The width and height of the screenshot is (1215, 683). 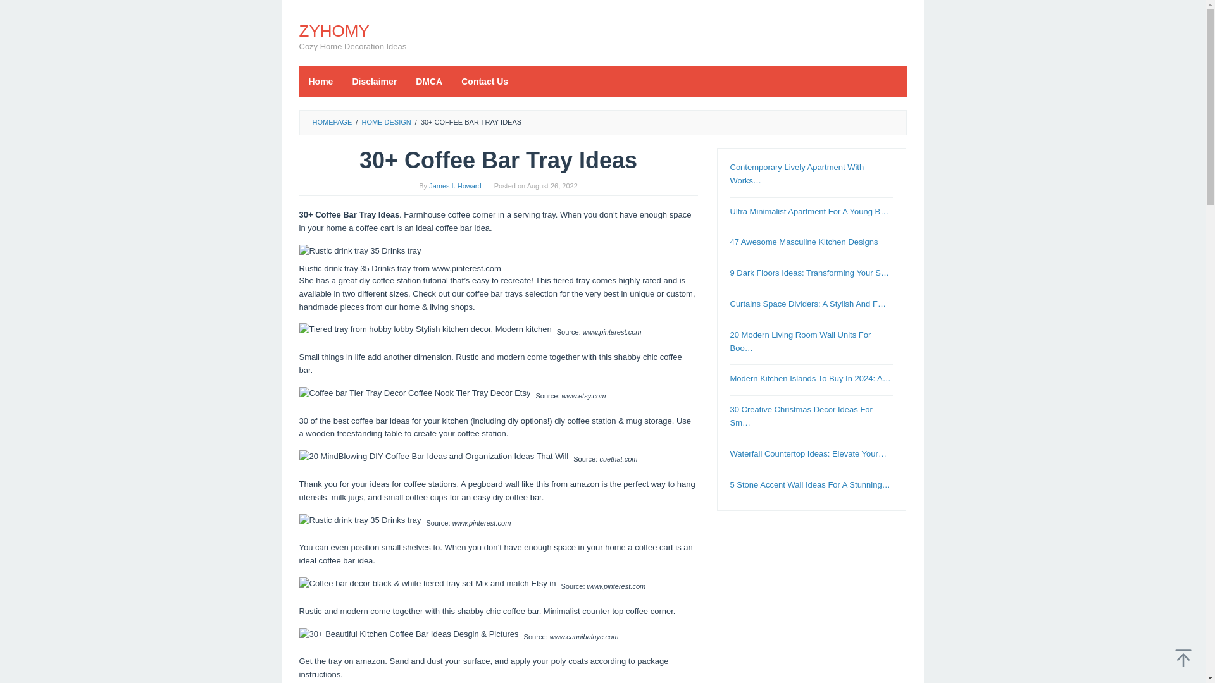 What do you see at coordinates (429, 81) in the screenshot?
I see `DMCA` at bounding box center [429, 81].